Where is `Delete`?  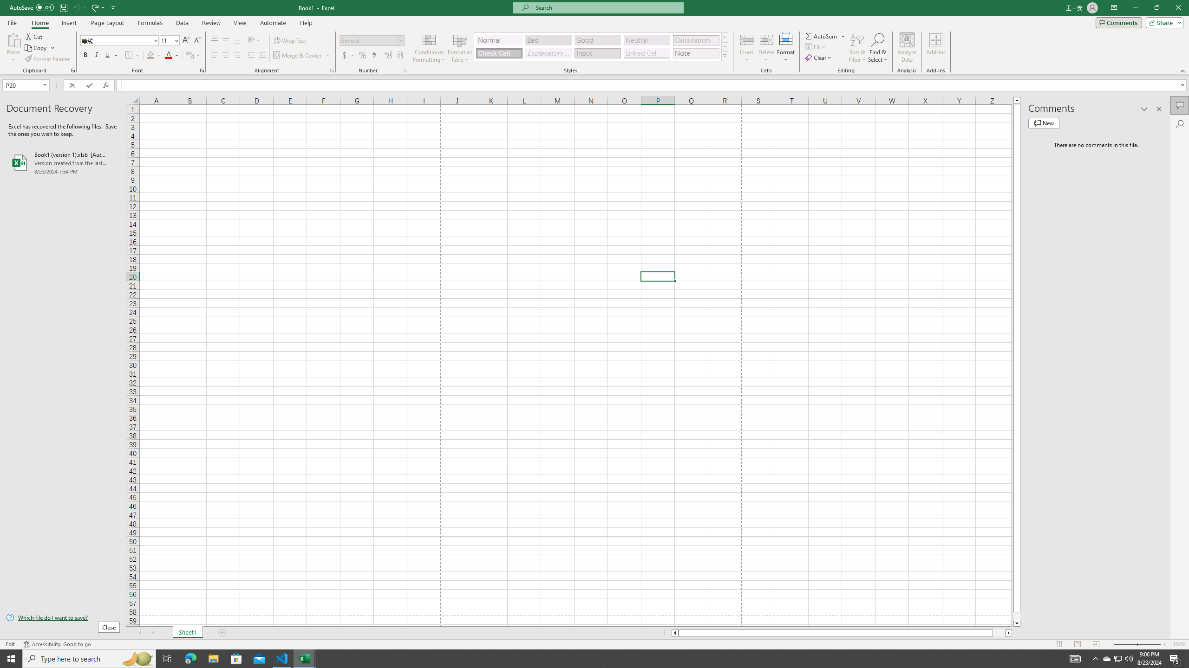
Delete is located at coordinates (766, 48).